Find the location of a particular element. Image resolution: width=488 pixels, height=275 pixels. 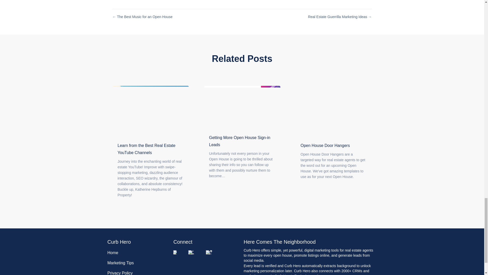

Open House Door Hangers is located at coordinates (325, 145).